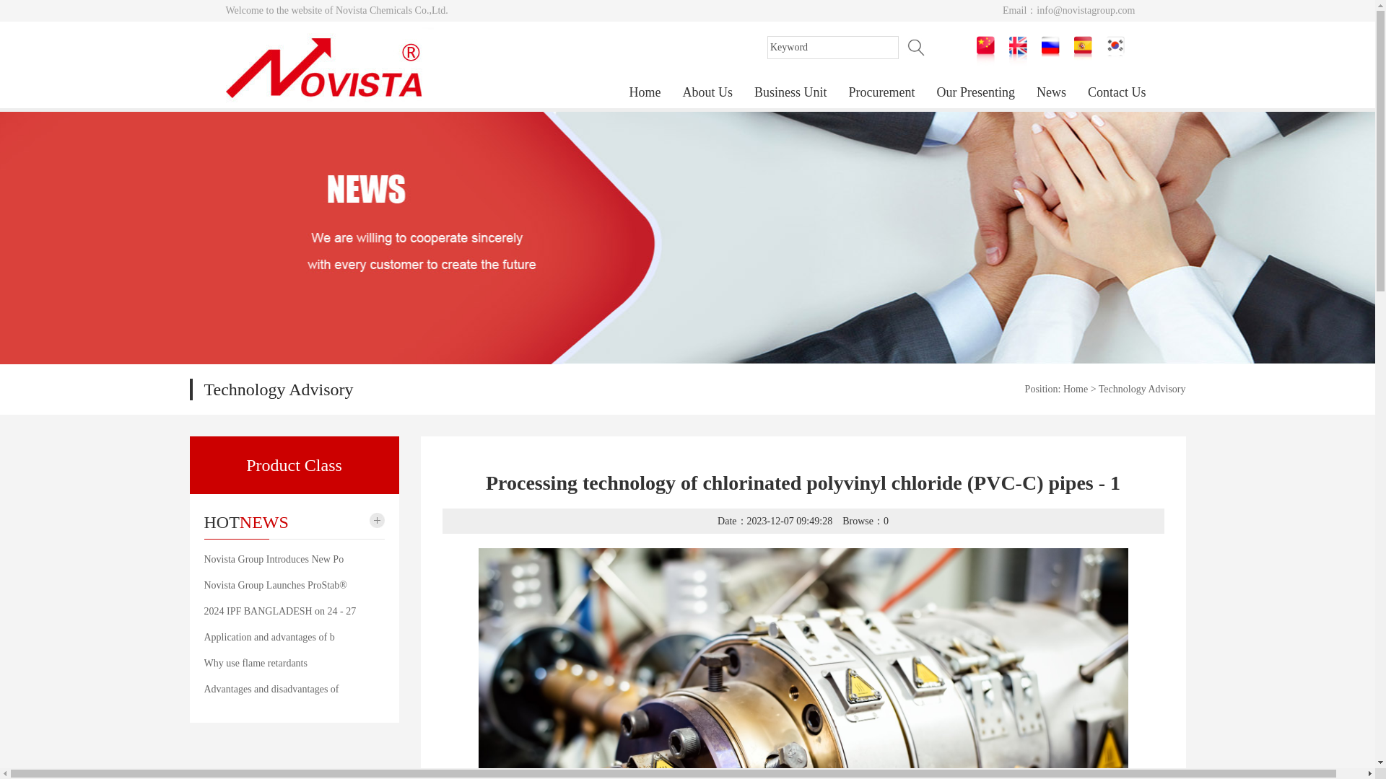 This screenshot has width=1386, height=779. What do you see at coordinates (707, 93) in the screenshot?
I see `About Us` at bounding box center [707, 93].